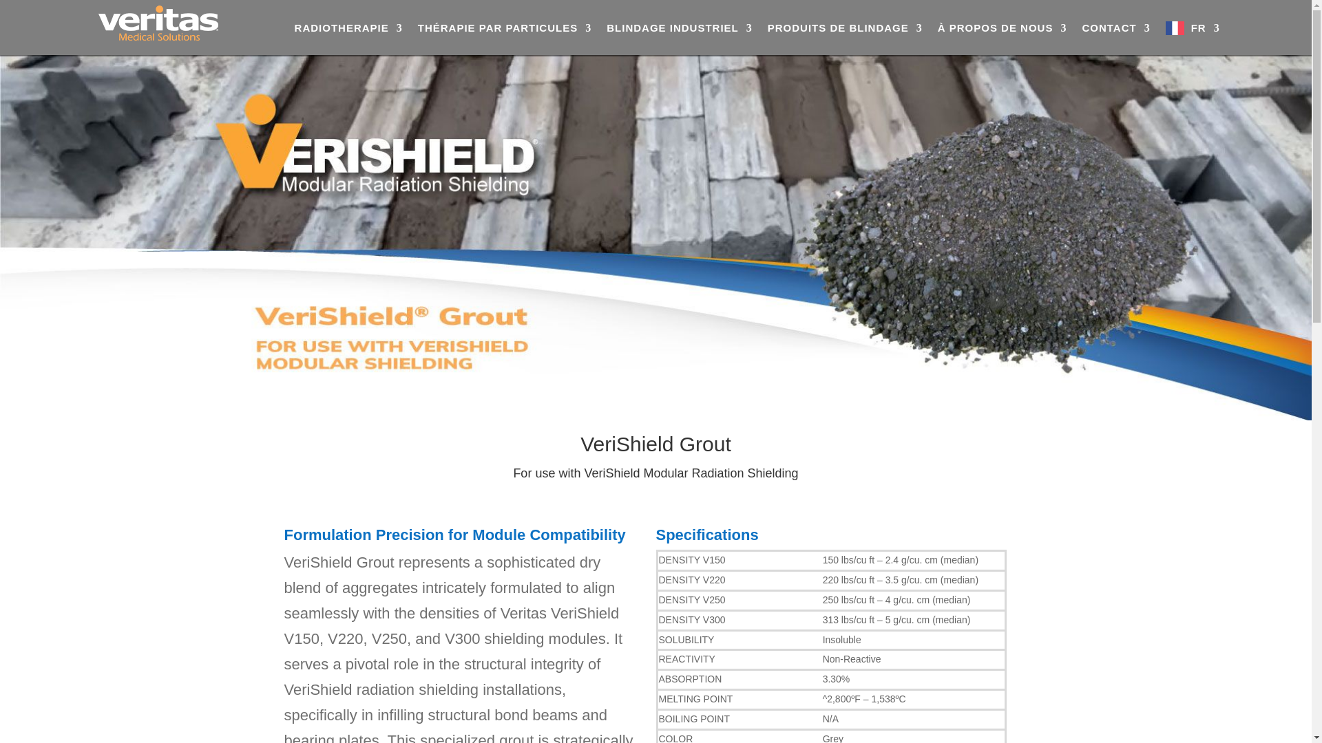  Describe the element at coordinates (679, 28) in the screenshot. I see `BLINDAGE INDUSTRIEL` at that location.